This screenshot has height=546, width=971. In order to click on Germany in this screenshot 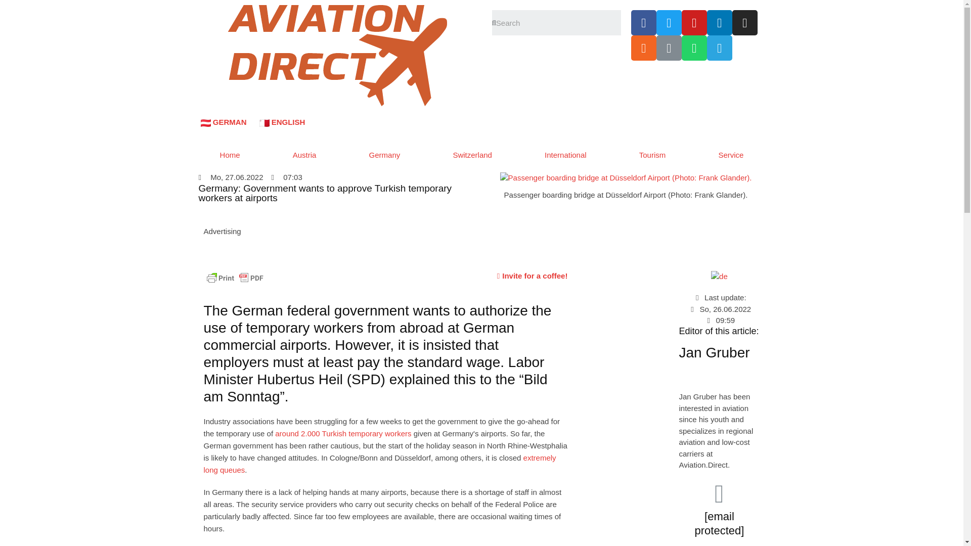, I will do `click(384, 155)`.